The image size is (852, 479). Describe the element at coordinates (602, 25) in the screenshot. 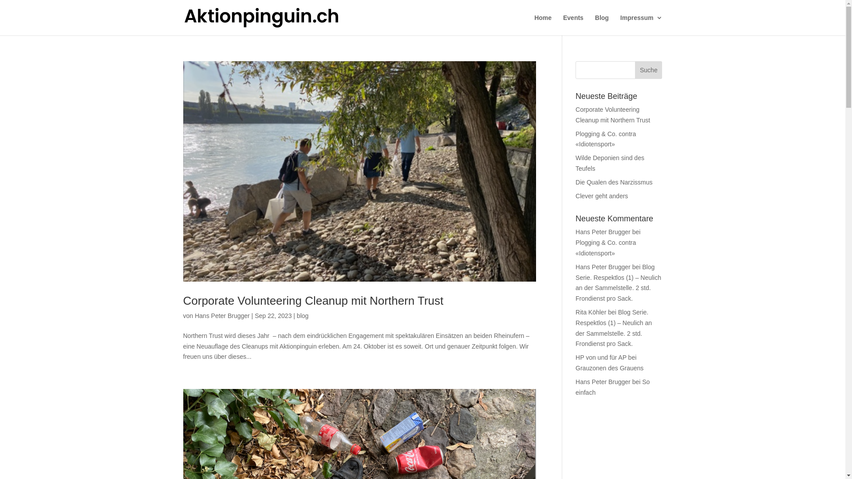

I see `Blog` at that location.